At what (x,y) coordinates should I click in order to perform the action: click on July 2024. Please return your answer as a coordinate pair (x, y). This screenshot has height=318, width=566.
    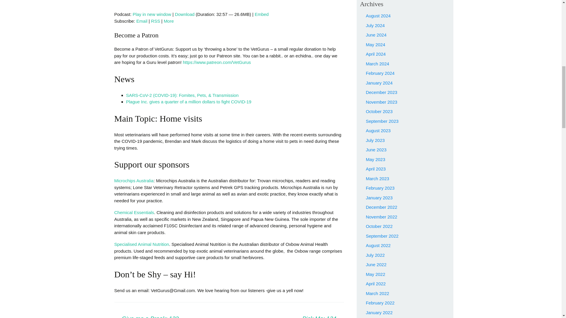
    Looking at the image, I should click on (375, 25).